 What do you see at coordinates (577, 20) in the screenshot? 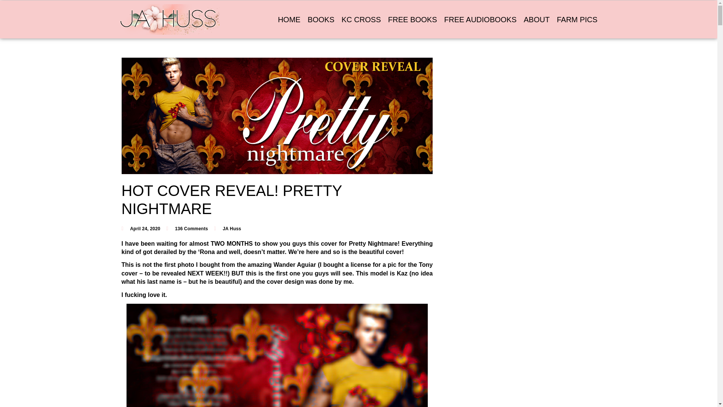
I see `FARM PICS` at bounding box center [577, 20].